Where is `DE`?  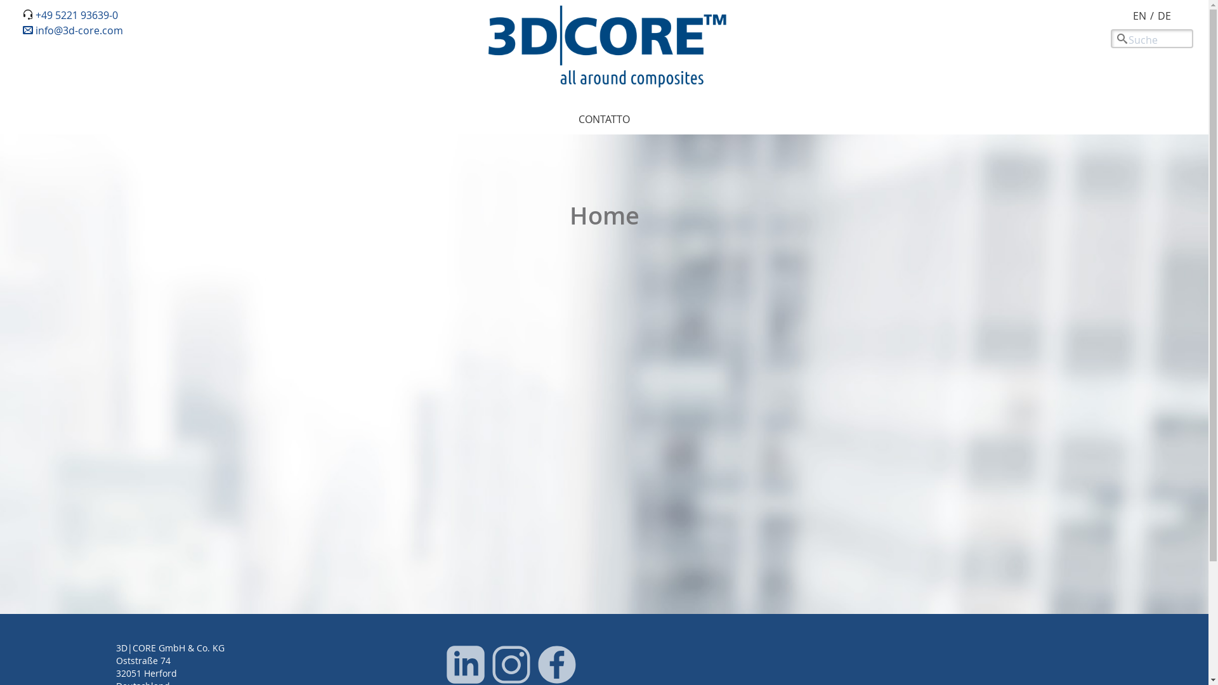
DE is located at coordinates (1165, 16).